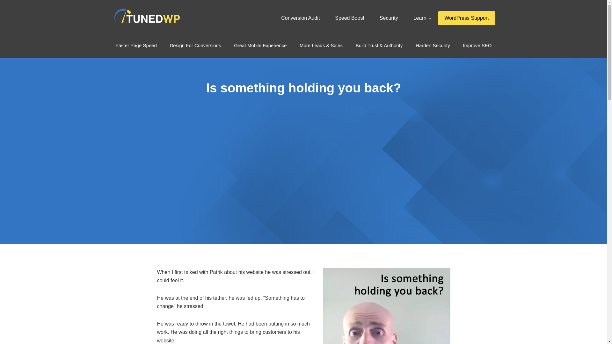 The height and width of the screenshot is (344, 612). Describe the element at coordinates (300, 18) in the screenshot. I see `Conversion Audit` at that location.